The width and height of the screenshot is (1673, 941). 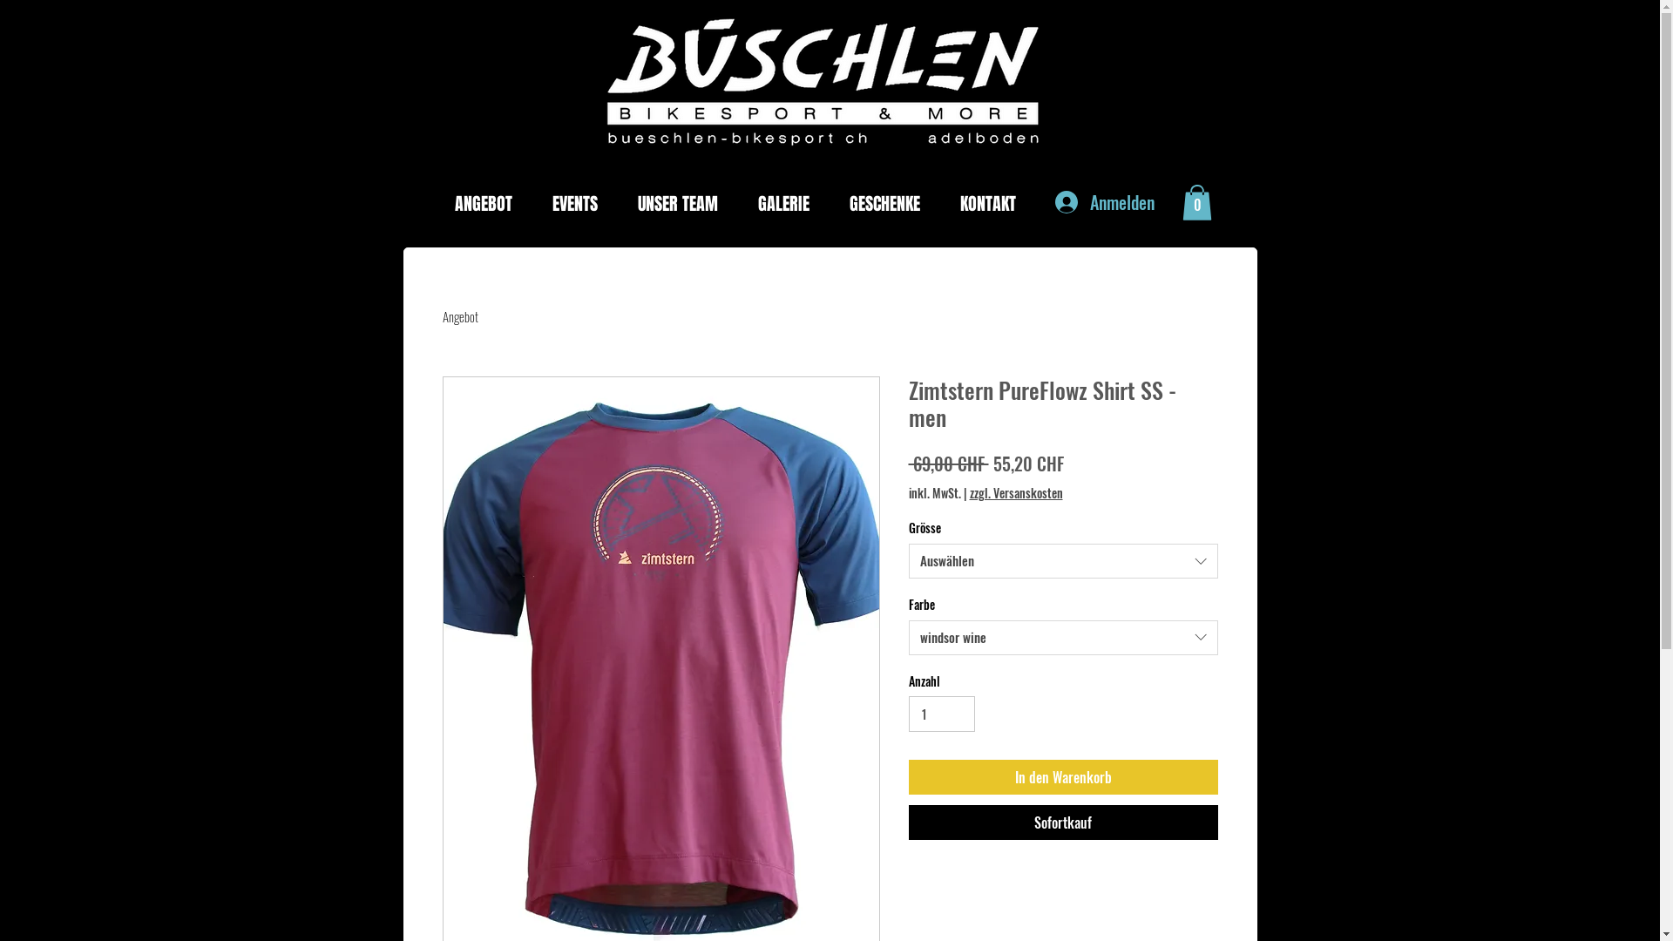 What do you see at coordinates (1016, 493) in the screenshot?
I see `zzgl. Versanskosten` at bounding box center [1016, 493].